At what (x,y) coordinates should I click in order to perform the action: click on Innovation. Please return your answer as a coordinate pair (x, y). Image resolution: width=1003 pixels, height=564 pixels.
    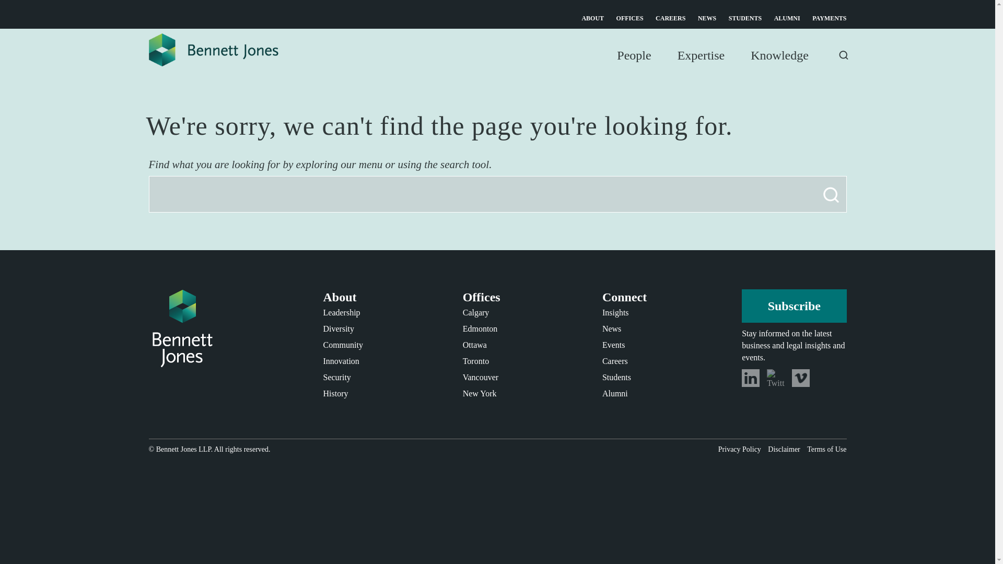
    Looking at the image, I should click on (341, 360).